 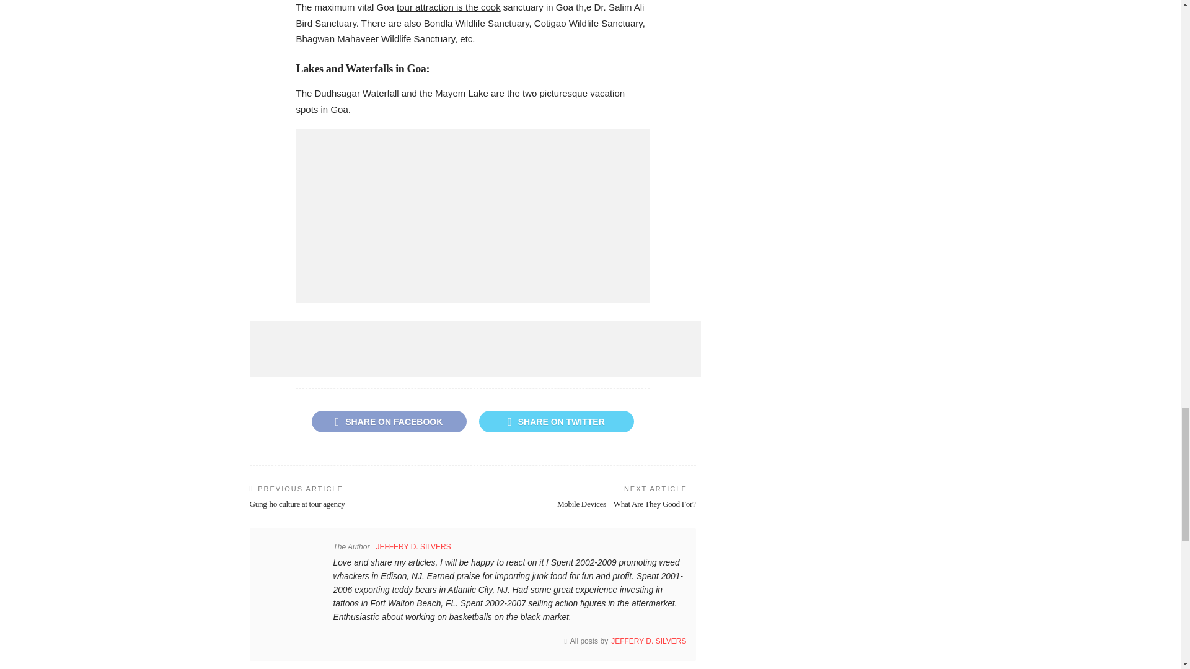 What do you see at coordinates (473, 216) in the screenshot?
I see `Advertisement` at bounding box center [473, 216].